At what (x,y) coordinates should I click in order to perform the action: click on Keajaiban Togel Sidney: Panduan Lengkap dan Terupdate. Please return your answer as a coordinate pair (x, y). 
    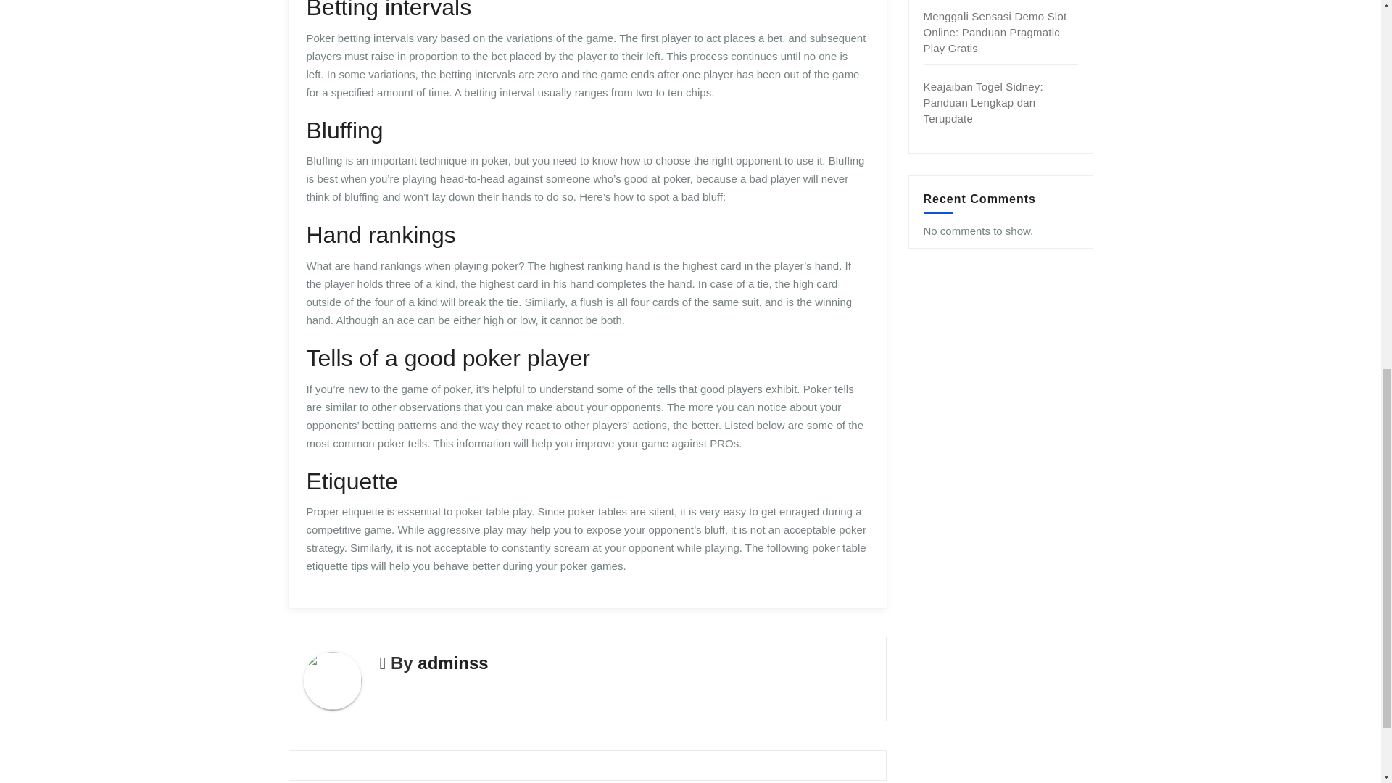
    Looking at the image, I should click on (983, 102).